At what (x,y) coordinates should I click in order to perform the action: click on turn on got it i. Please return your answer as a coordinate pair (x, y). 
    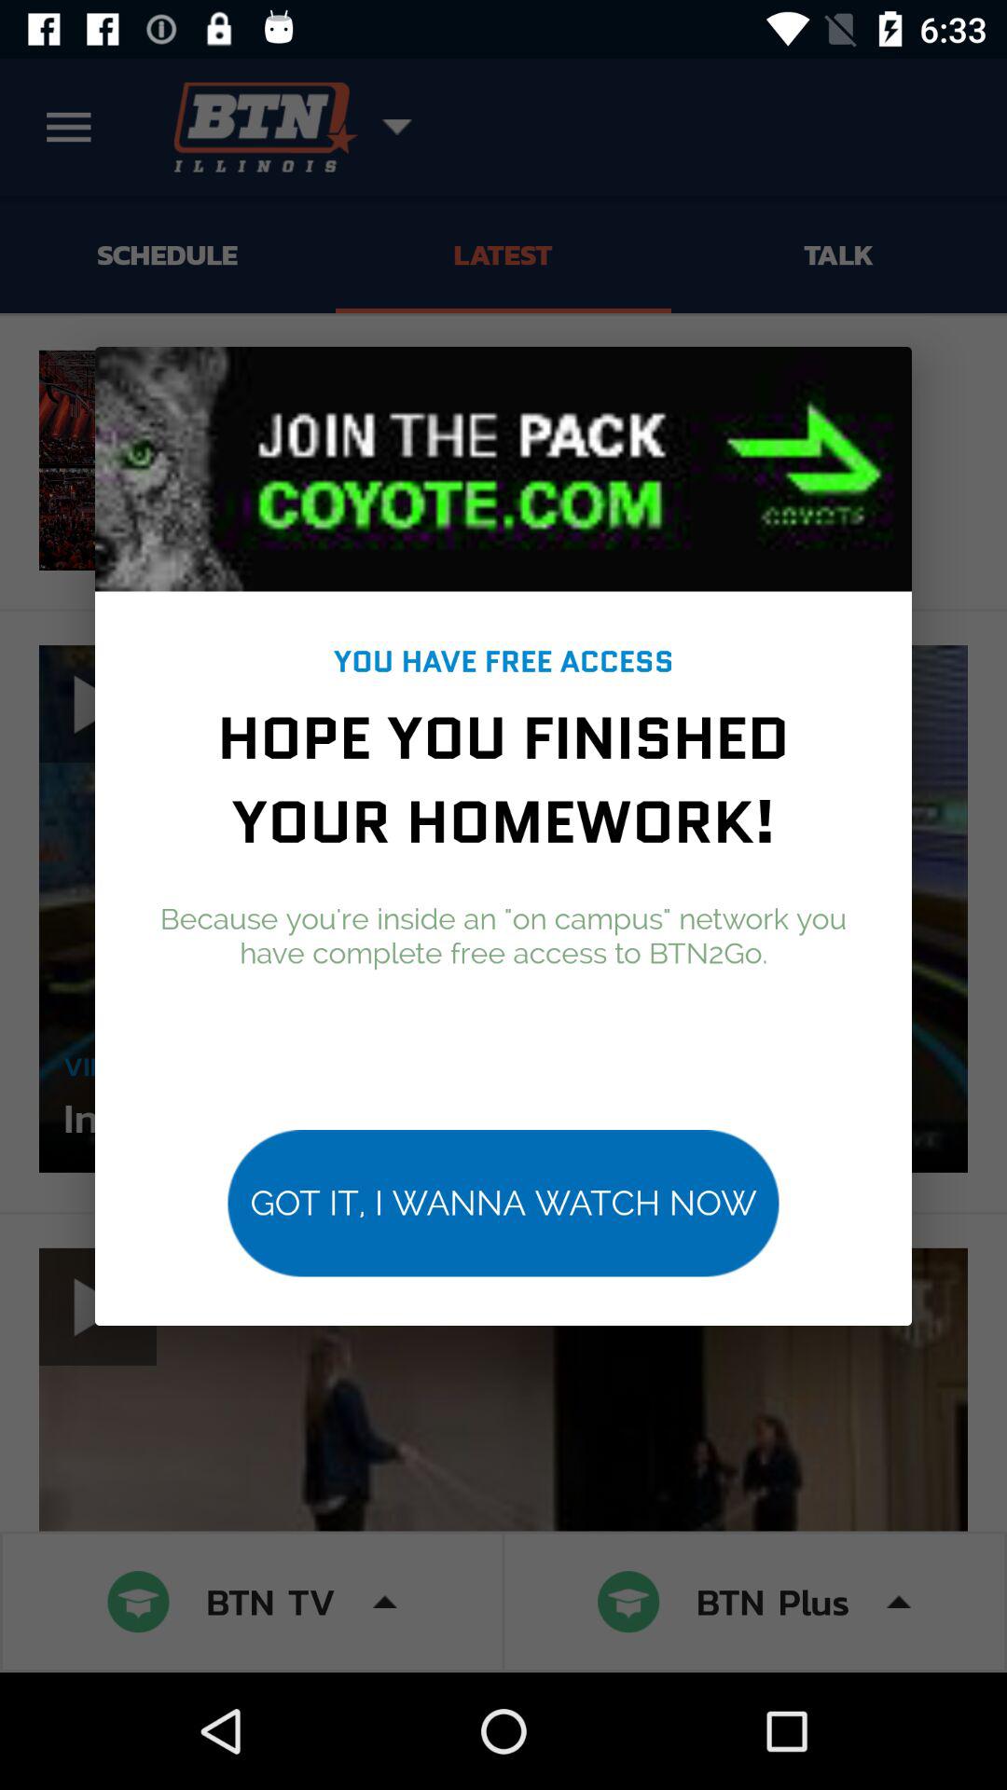
    Looking at the image, I should click on (504, 1203).